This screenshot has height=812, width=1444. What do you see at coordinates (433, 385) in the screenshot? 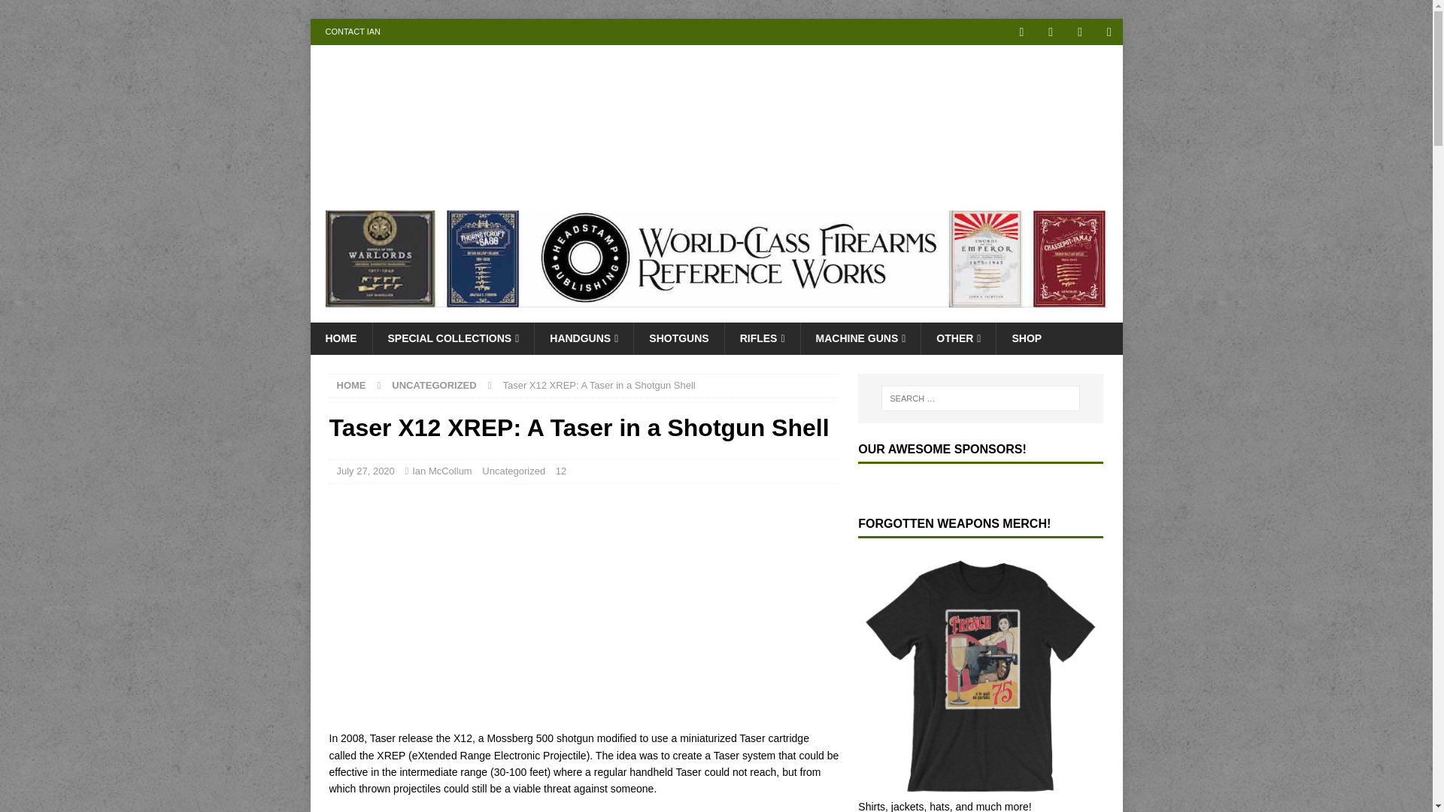
I see `Uncategorized` at bounding box center [433, 385].